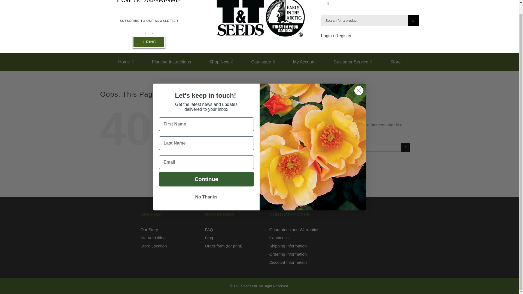  What do you see at coordinates (126, 62) in the screenshot?
I see `Home` at bounding box center [126, 62].